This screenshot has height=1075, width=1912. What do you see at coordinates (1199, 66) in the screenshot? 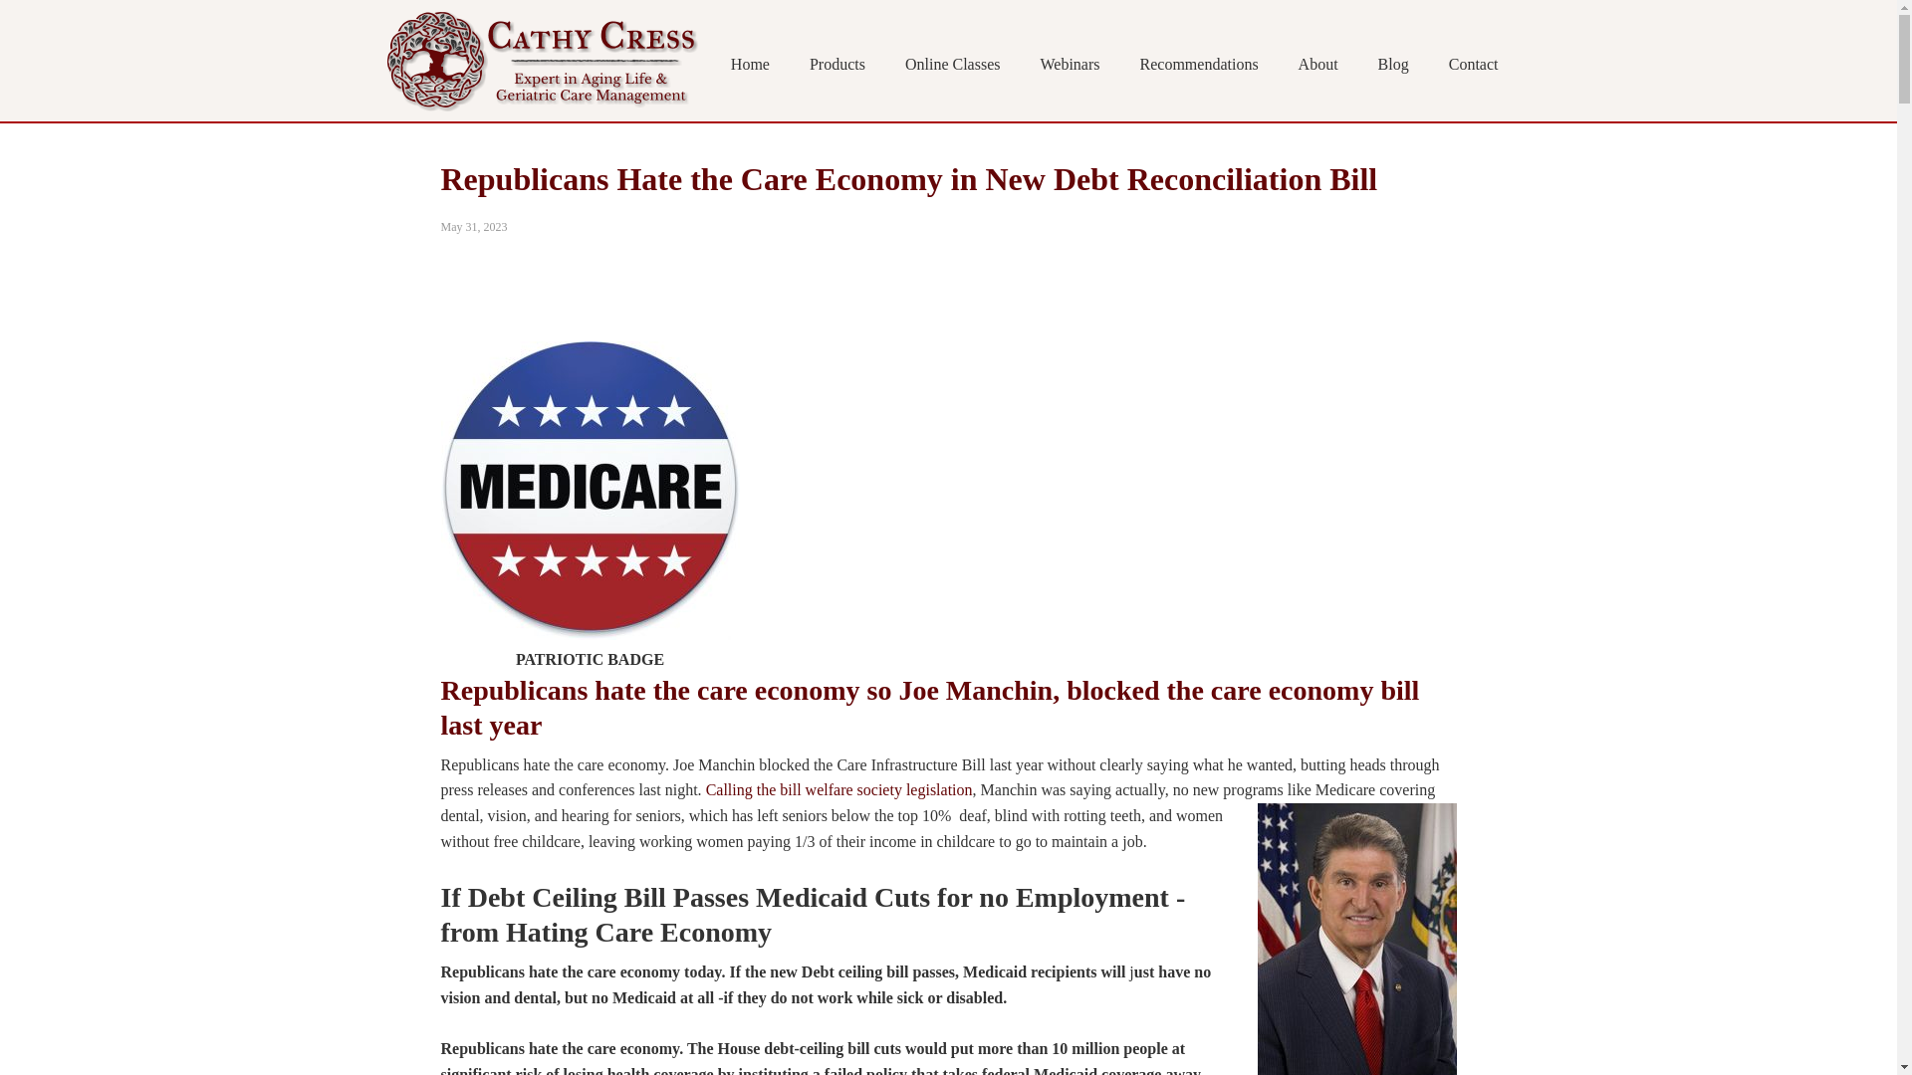
I see `Recommendations` at bounding box center [1199, 66].